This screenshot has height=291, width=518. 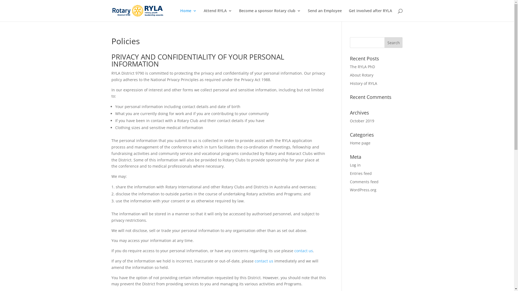 I want to click on History of RYLA, so click(x=364, y=84).